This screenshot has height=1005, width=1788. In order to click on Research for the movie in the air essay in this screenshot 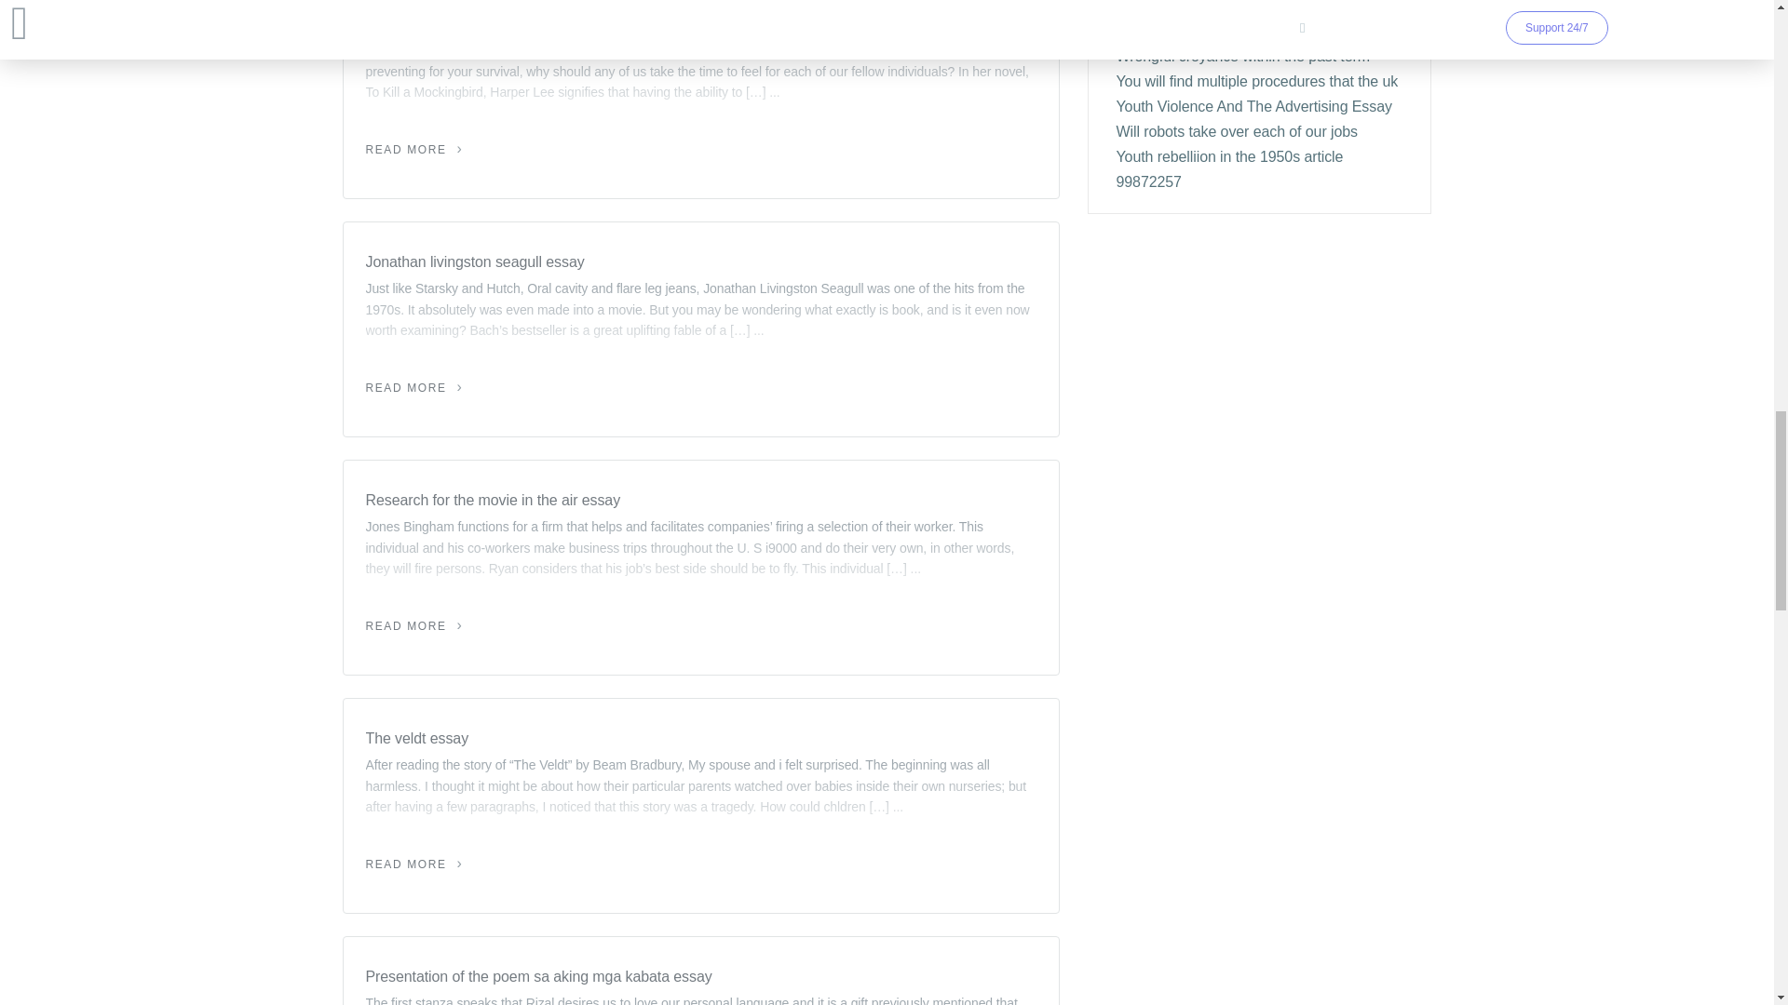, I will do `click(699, 500)`.